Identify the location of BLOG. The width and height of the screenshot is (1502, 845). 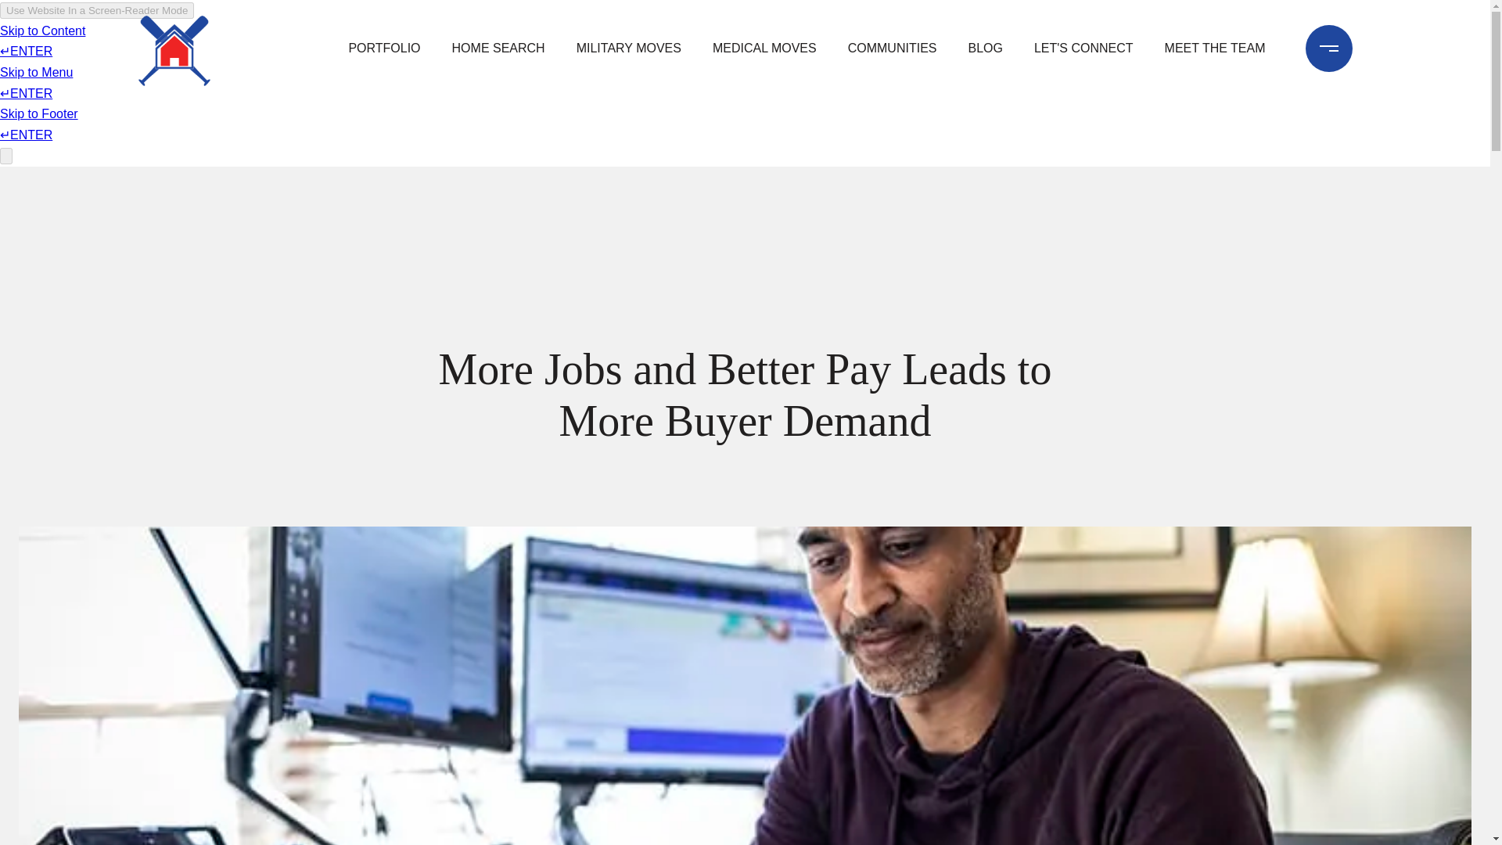
(984, 49).